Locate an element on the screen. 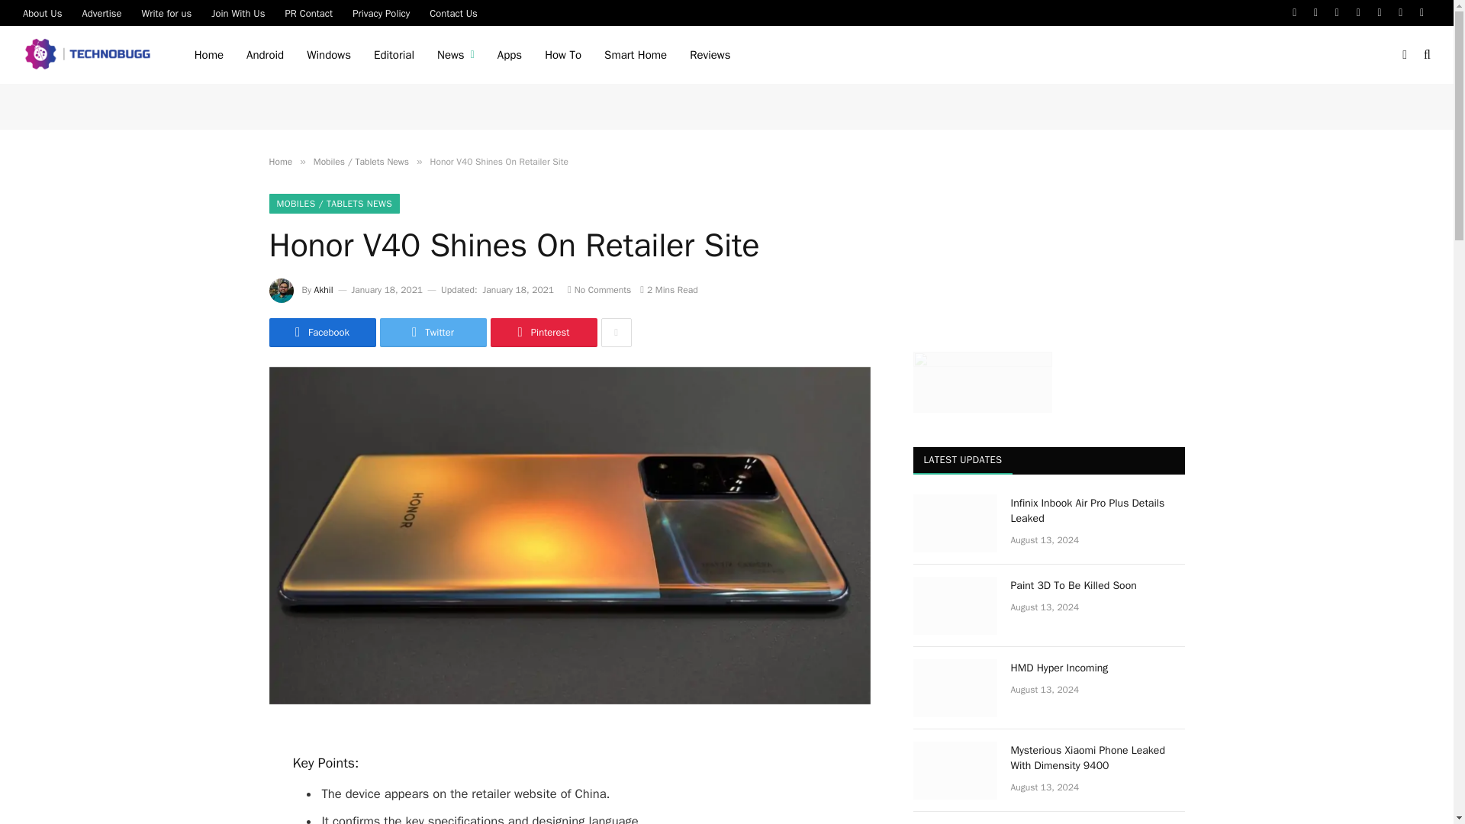 The image size is (1465, 824). TechnoBugg is located at coordinates (90, 55).